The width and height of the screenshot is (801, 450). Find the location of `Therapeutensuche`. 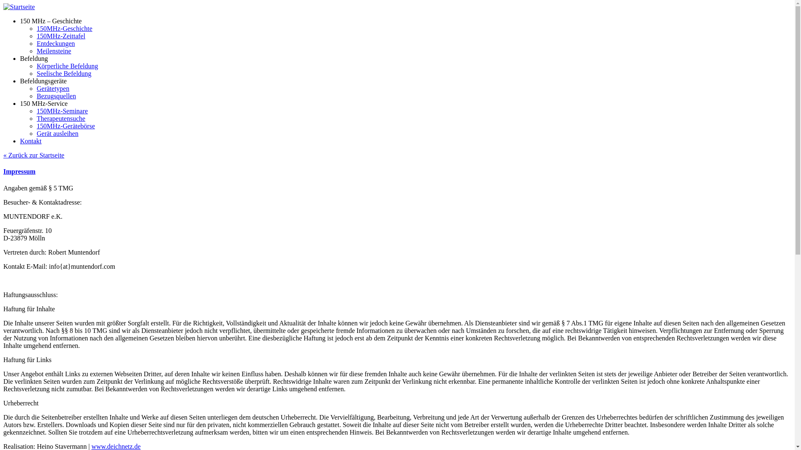

Therapeutensuche is located at coordinates (61, 118).